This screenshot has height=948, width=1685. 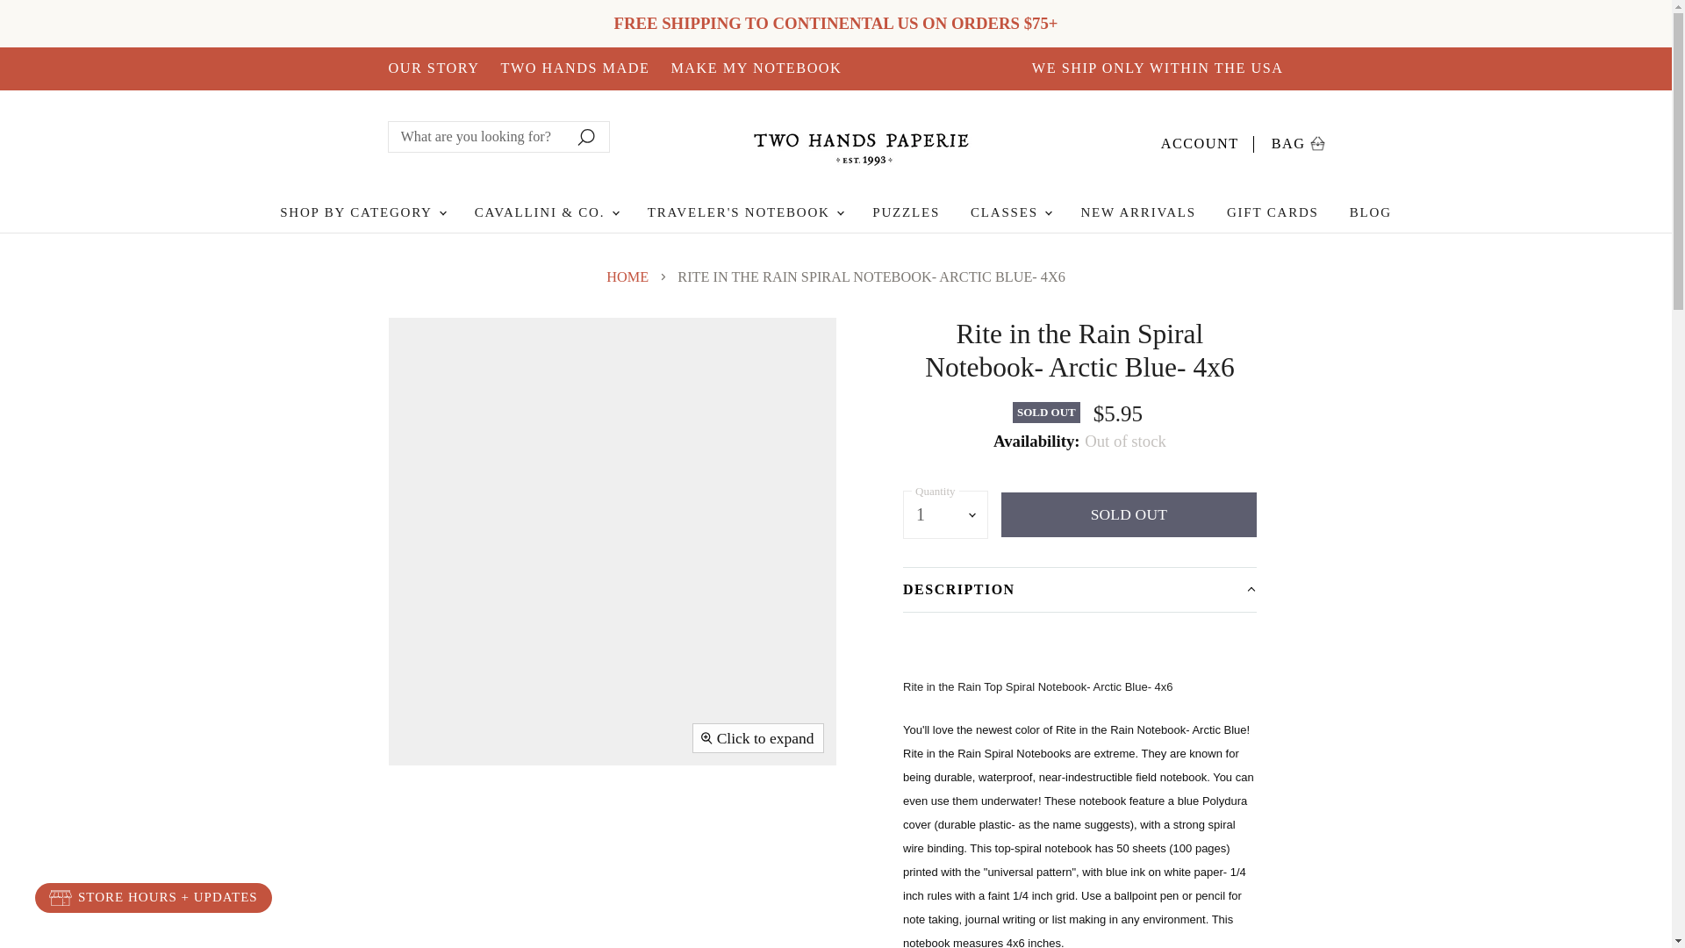 What do you see at coordinates (1208, 140) in the screenshot?
I see `TWO HANDS MADE` at bounding box center [1208, 140].